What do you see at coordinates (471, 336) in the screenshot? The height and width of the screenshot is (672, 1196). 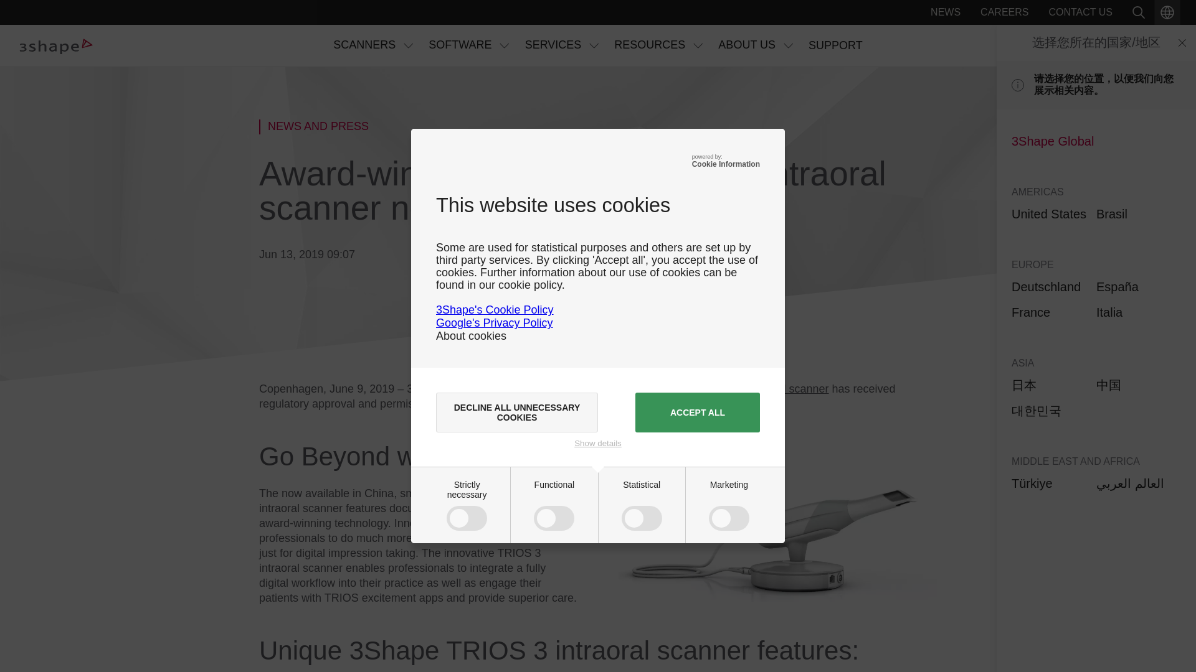 I see `About cookies` at bounding box center [471, 336].